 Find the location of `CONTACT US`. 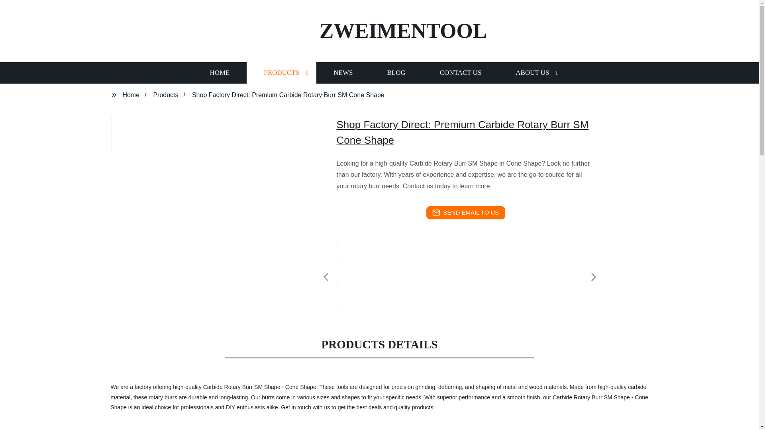

CONTACT US is located at coordinates (461, 72).